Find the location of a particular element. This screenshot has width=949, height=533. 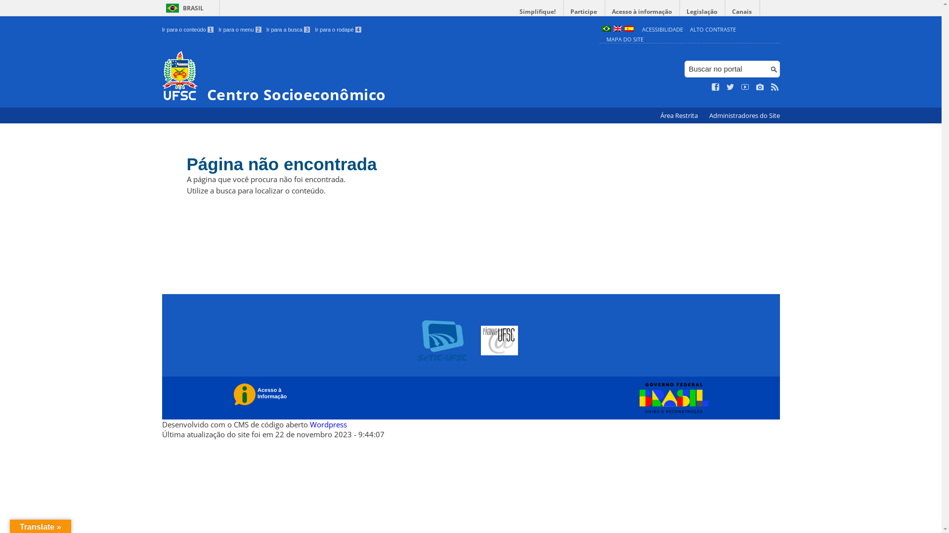

English (en) is located at coordinates (617, 30).